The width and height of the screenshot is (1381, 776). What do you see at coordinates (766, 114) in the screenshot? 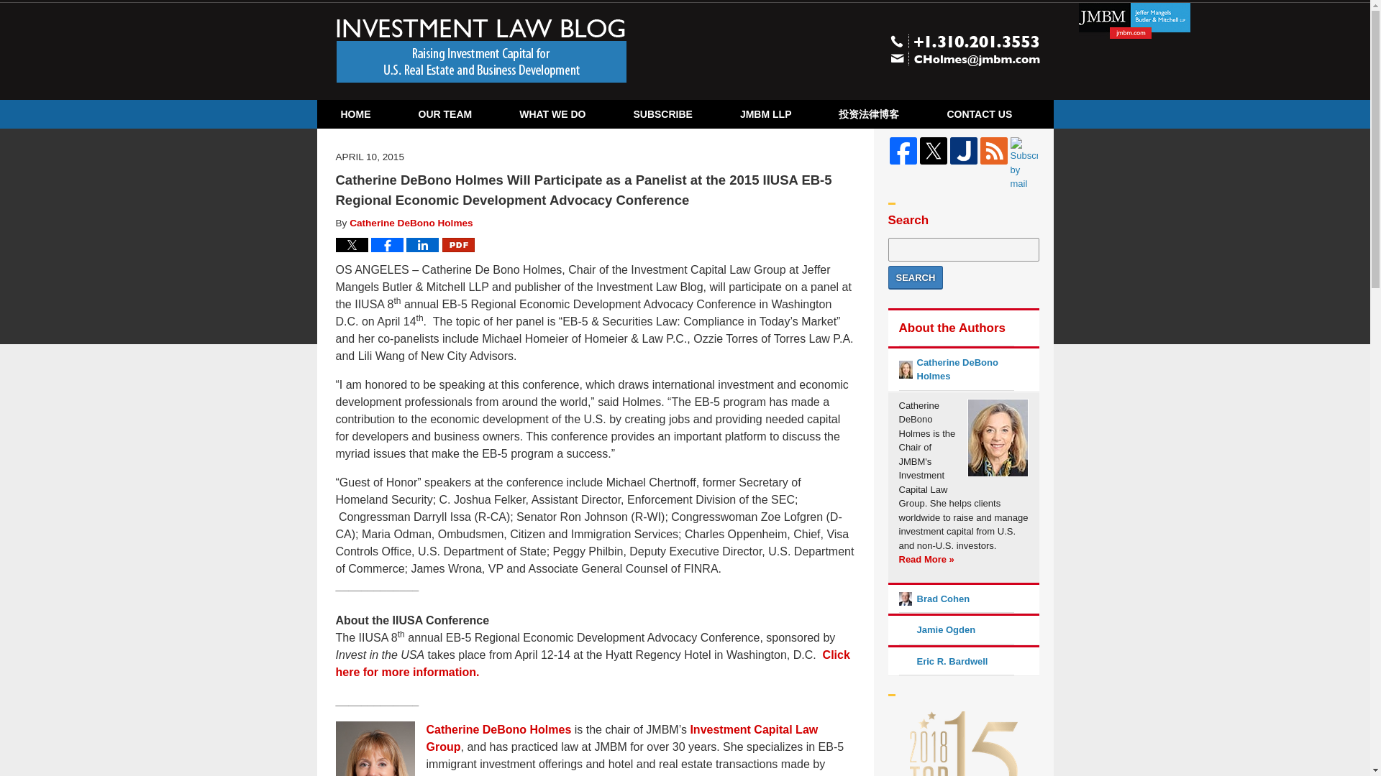
I see `JMBM LLP` at bounding box center [766, 114].